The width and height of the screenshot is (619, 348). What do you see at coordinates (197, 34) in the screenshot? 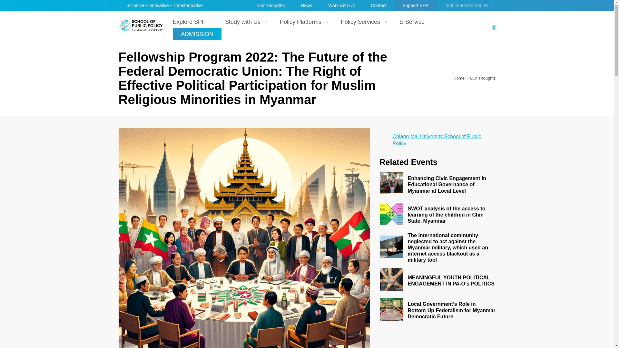
I see `ADMISSION` at bounding box center [197, 34].